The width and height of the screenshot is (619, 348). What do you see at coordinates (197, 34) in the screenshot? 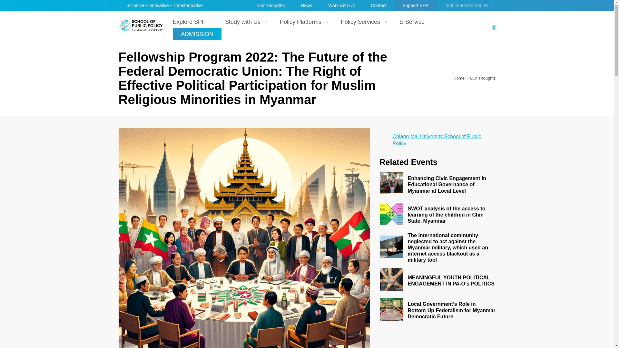
I see `ADMISSION` at bounding box center [197, 34].